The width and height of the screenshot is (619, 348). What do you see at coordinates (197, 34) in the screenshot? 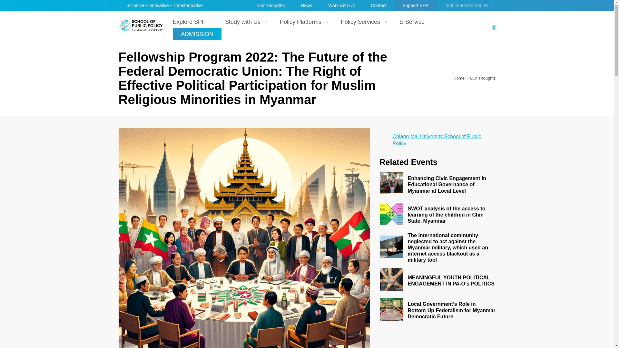
I see `ADMISSION` at bounding box center [197, 34].